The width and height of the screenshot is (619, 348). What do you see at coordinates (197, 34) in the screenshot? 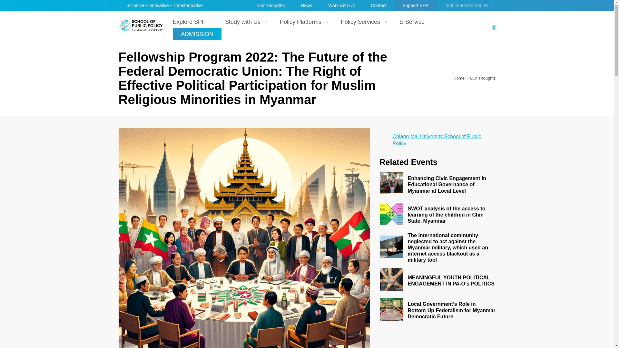
I see `ADMISSION` at bounding box center [197, 34].